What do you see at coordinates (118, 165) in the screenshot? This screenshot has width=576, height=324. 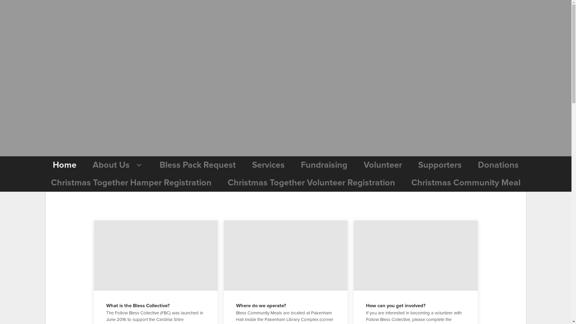 I see `About Us` at bounding box center [118, 165].